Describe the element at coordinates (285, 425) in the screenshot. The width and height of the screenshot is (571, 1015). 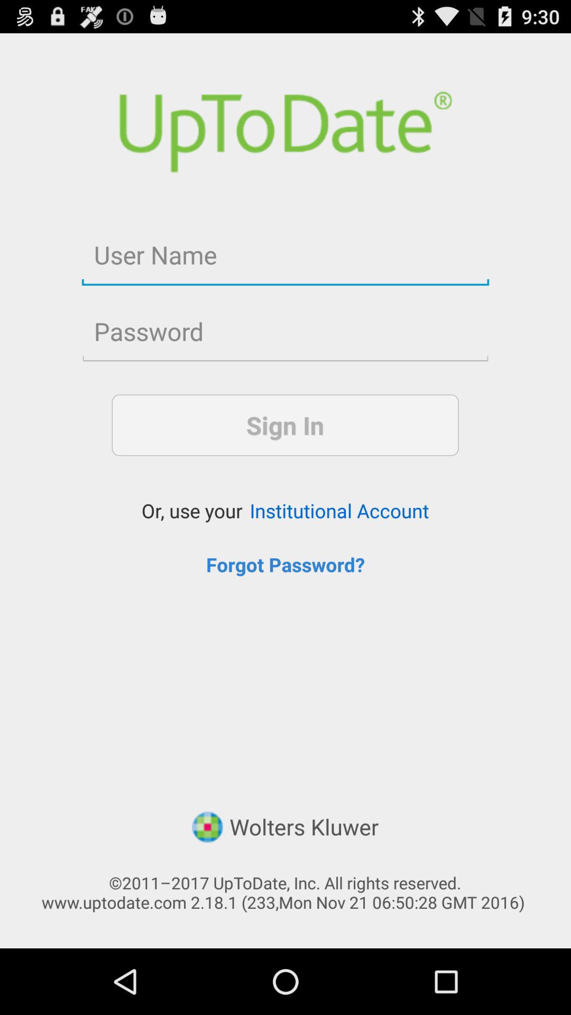
I see `click the sign in` at that location.